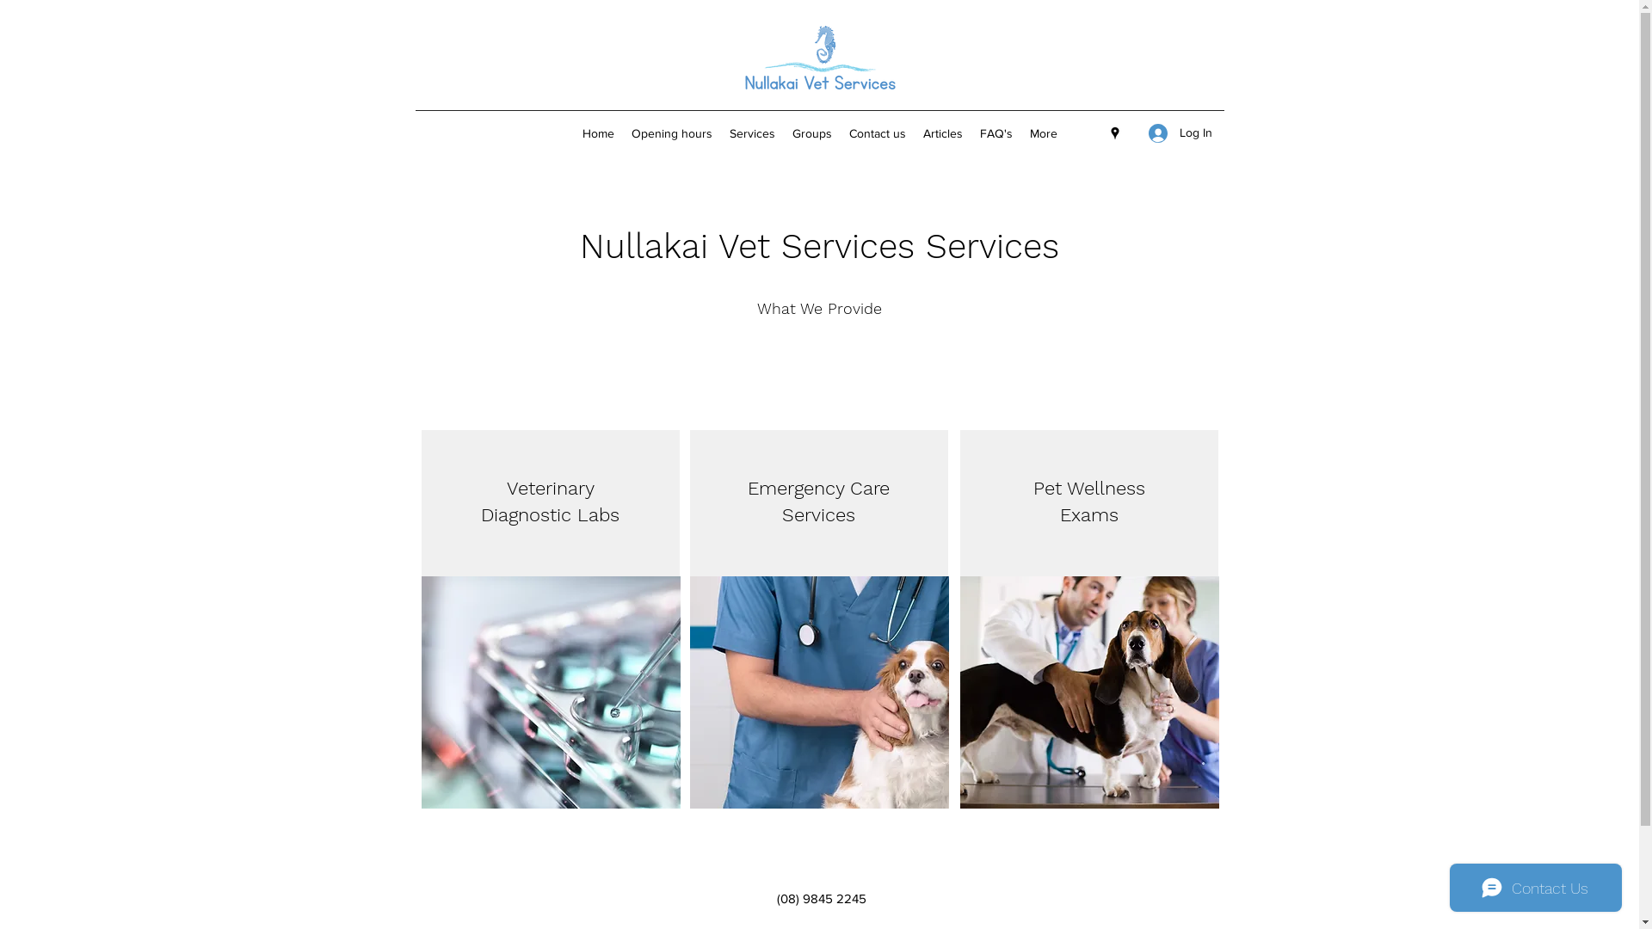  What do you see at coordinates (597, 133) in the screenshot?
I see `Home` at bounding box center [597, 133].